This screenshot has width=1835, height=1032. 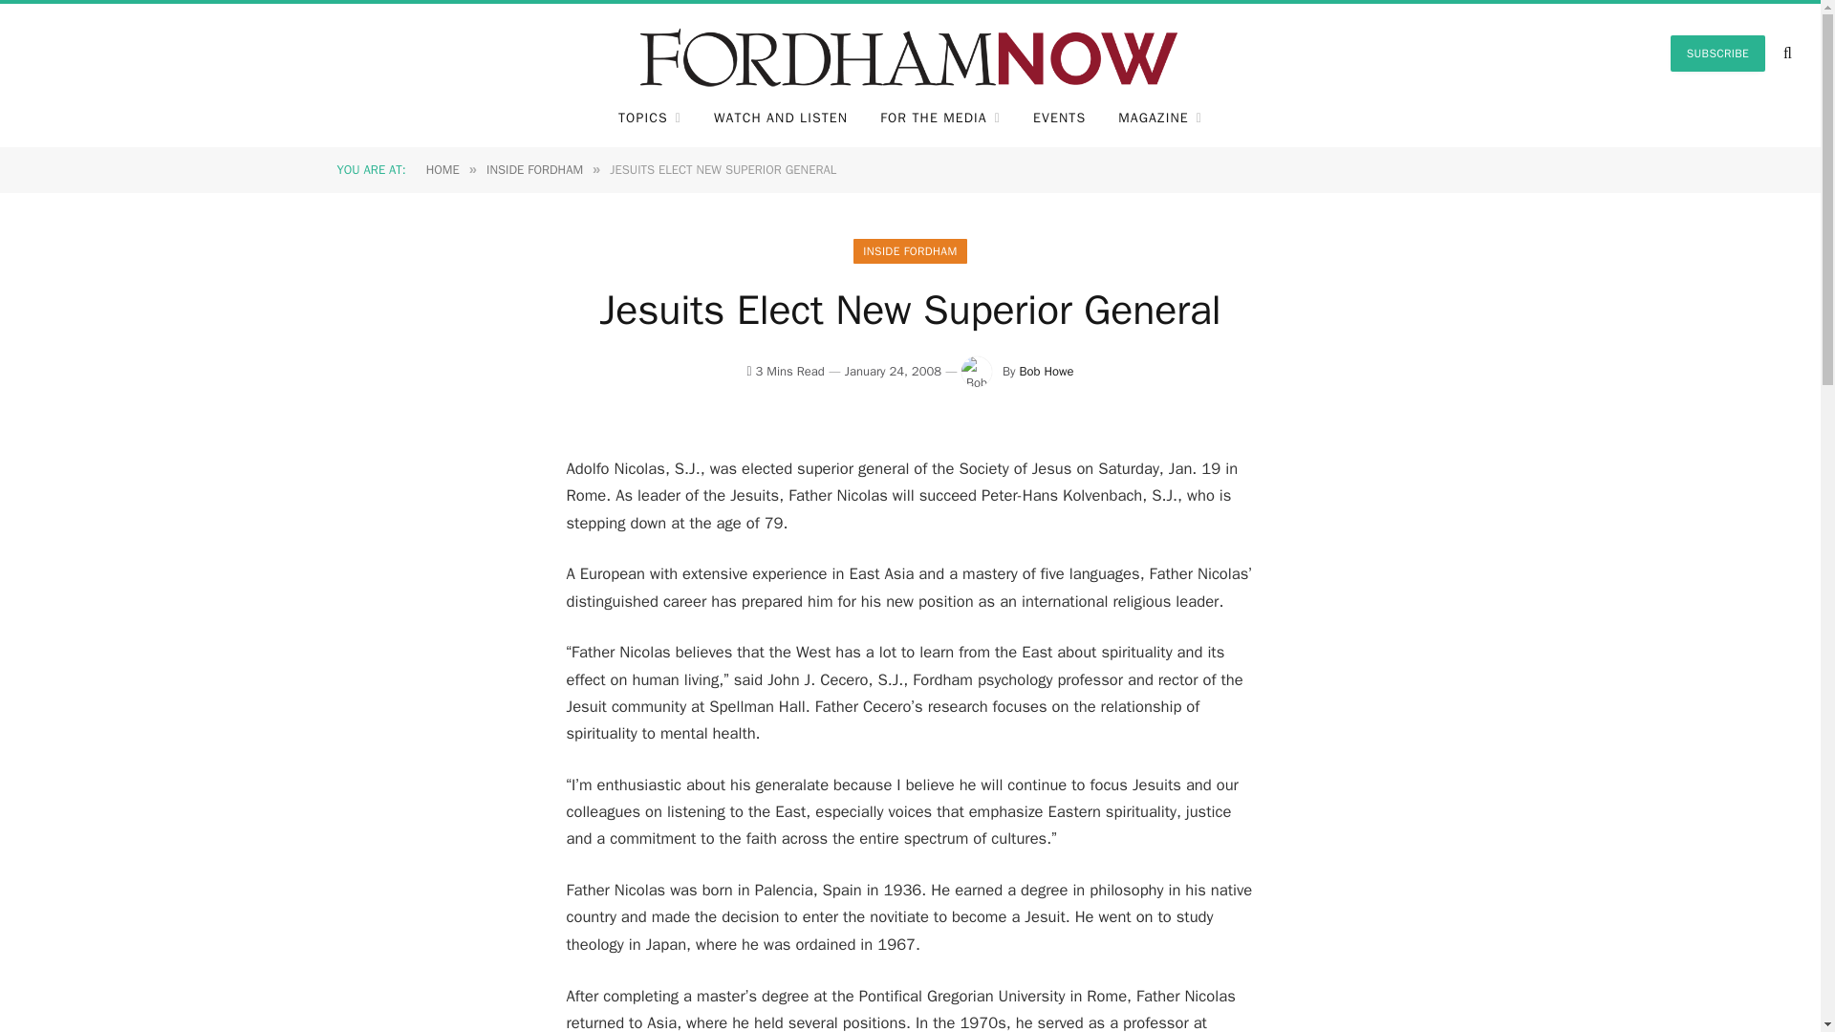 What do you see at coordinates (910, 250) in the screenshot?
I see `INSIDE FORDHAM` at bounding box center [910, 250].